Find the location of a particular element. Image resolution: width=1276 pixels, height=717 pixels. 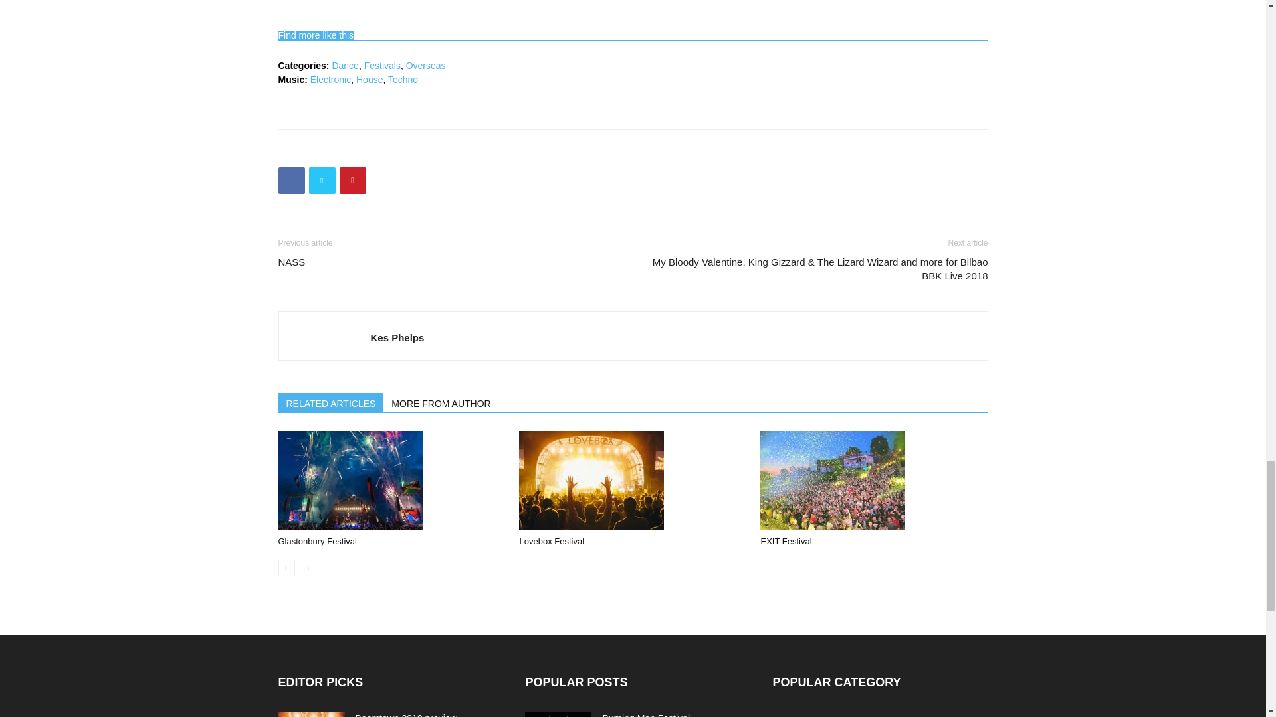

Glastonbury Festival is located at coordinates (318, 540).